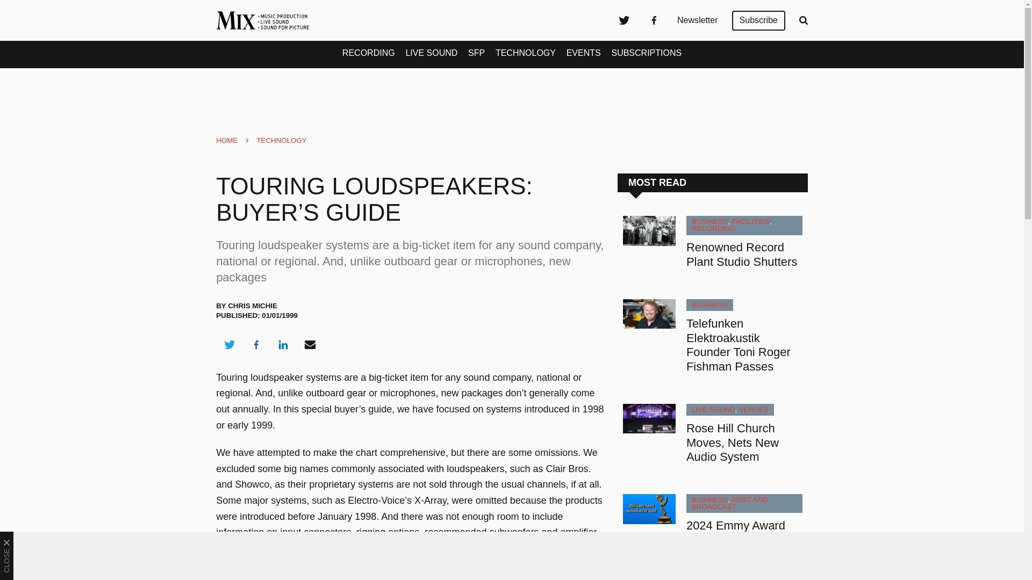  Describe the element at coordinates (229, 345) in the screenshot. I see `Share on Twitter` at that location.